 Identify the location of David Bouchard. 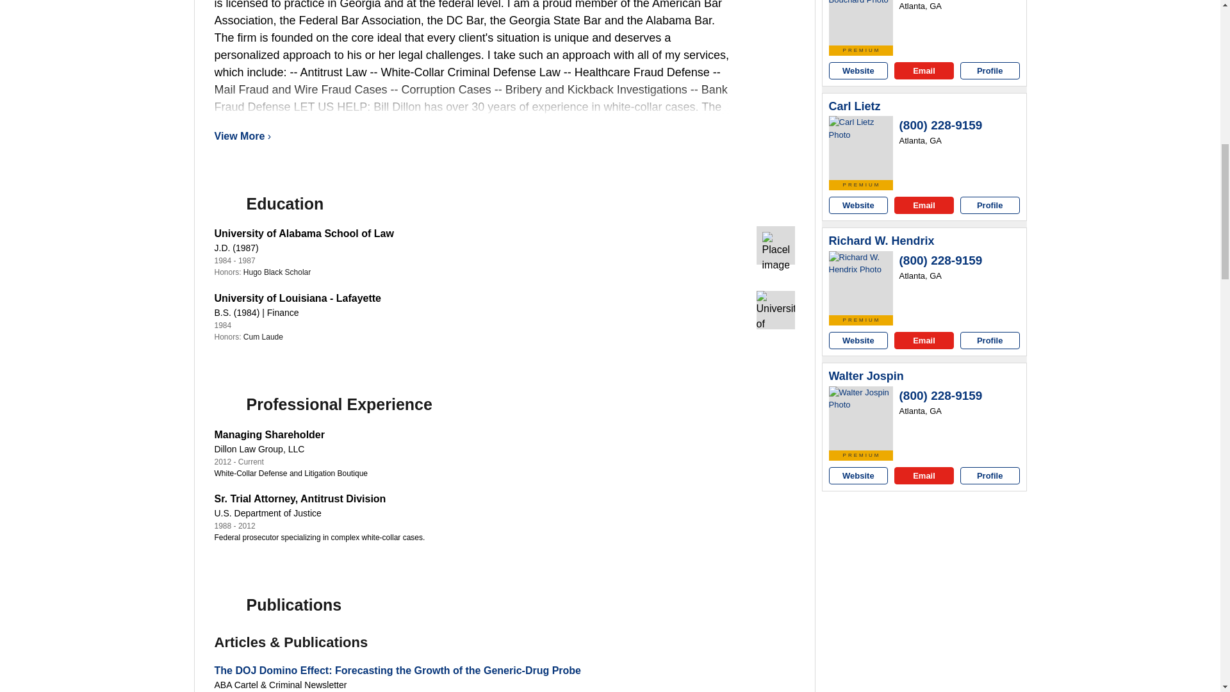
(861, 23).